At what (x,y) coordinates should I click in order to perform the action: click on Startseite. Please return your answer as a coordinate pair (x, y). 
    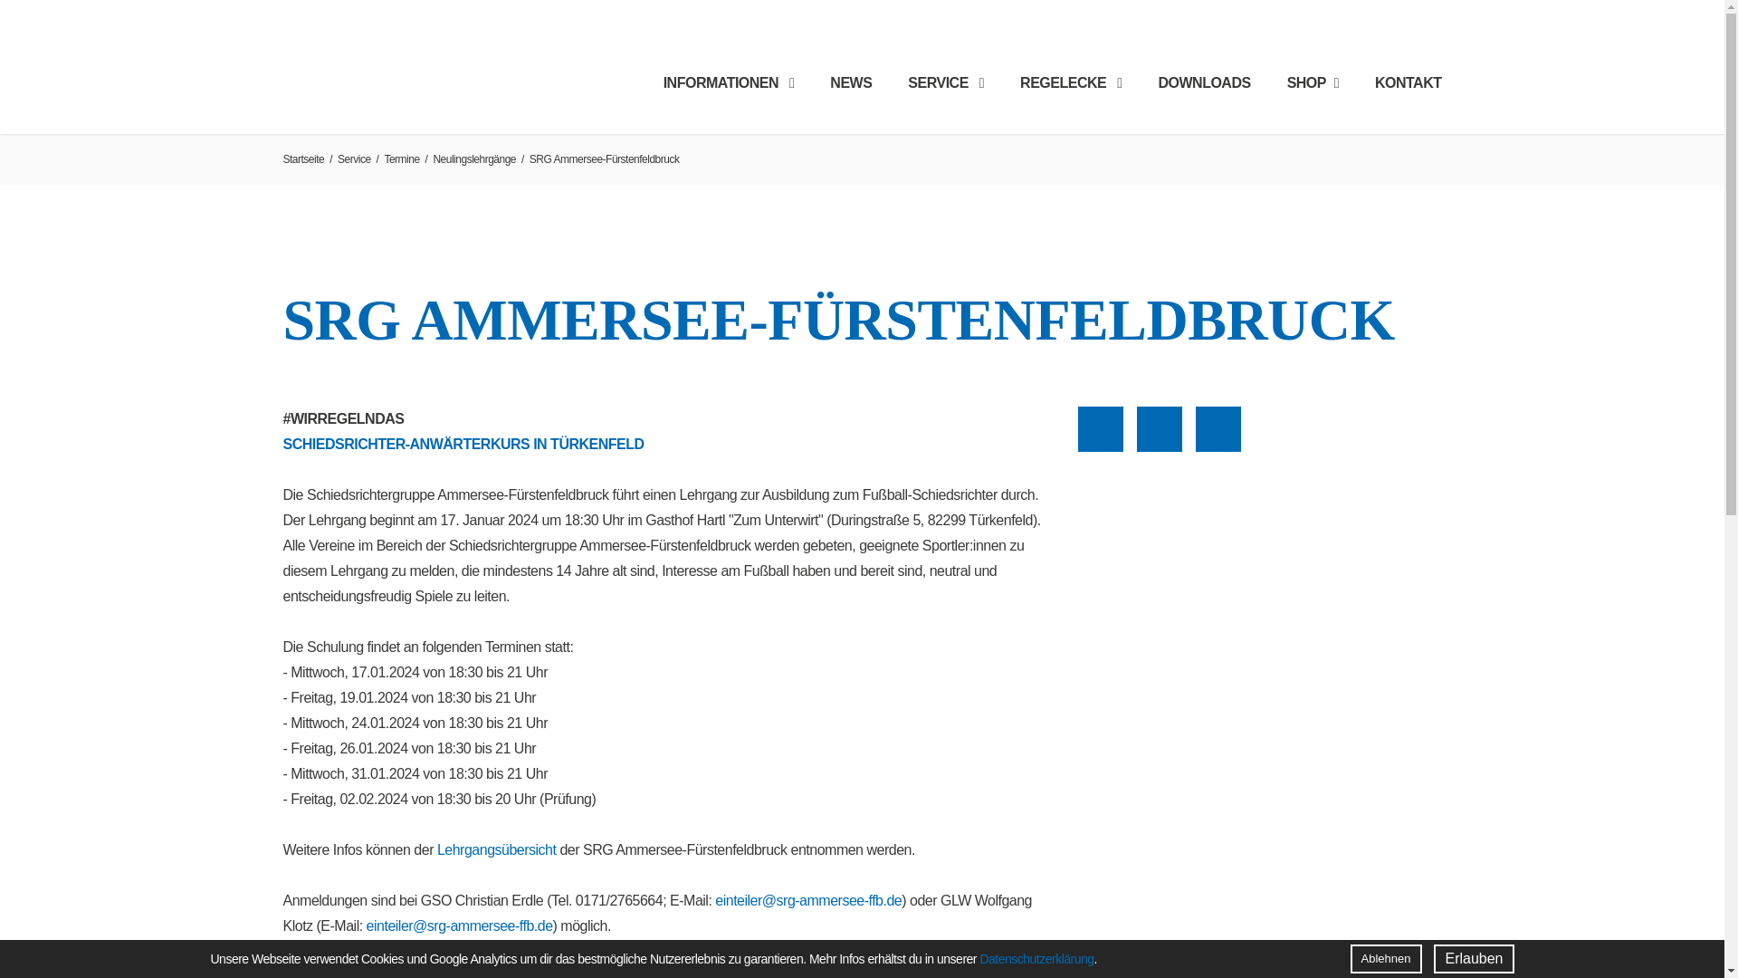
    Looking at the image, I should click on (303, 159).